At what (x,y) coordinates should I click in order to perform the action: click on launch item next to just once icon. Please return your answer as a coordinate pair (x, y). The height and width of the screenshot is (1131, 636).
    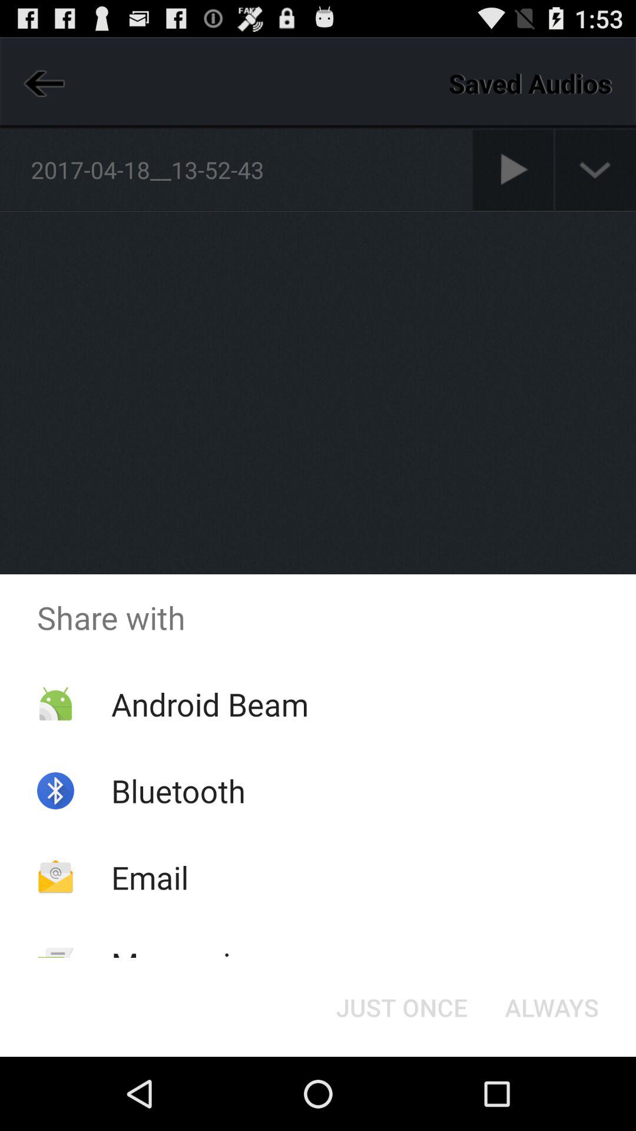
    Looking at the image, I should click on (551, 1007).